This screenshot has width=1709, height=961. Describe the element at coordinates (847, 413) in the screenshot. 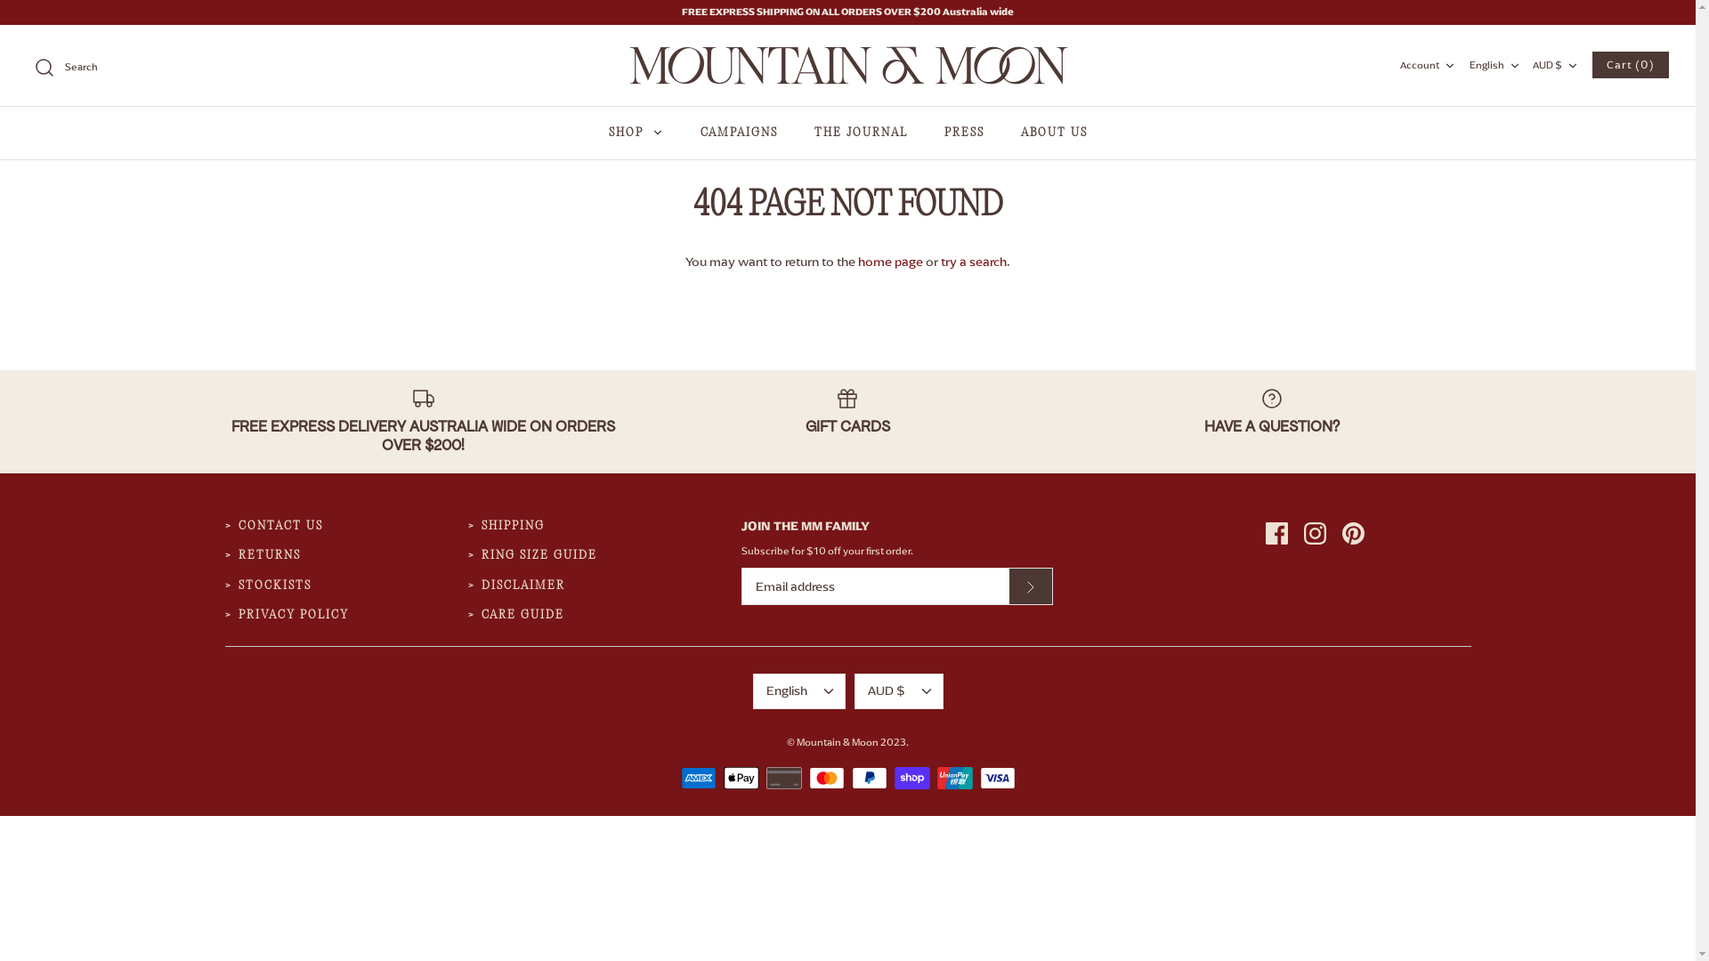

I see `GIFT CARDS` at that location.